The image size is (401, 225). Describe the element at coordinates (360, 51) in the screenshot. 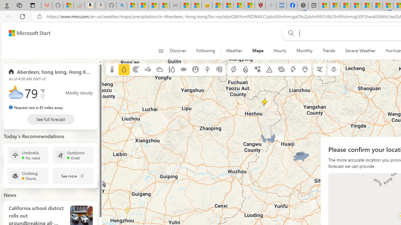

I see `Severe Weather` at that location.